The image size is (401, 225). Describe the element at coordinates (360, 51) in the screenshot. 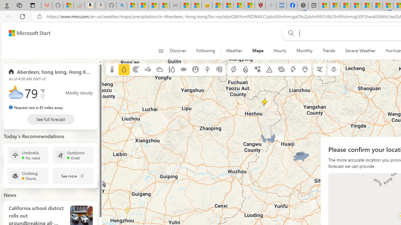

I see `Severe Weather` at that location.